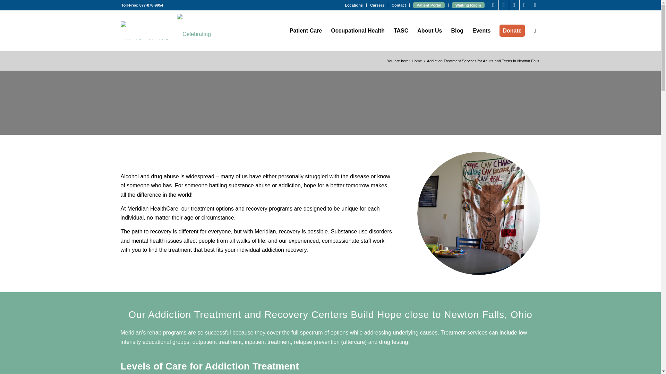 This screenshot has height=374, width=666. I want to click on Instagram, so click(524, 5).